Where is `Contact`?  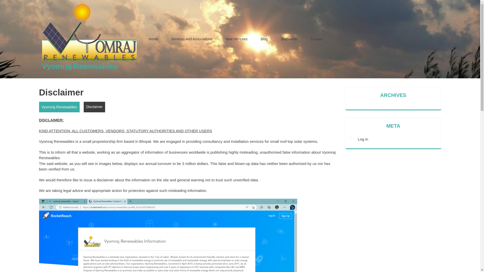 Contact is located at coordinates (316, 39).